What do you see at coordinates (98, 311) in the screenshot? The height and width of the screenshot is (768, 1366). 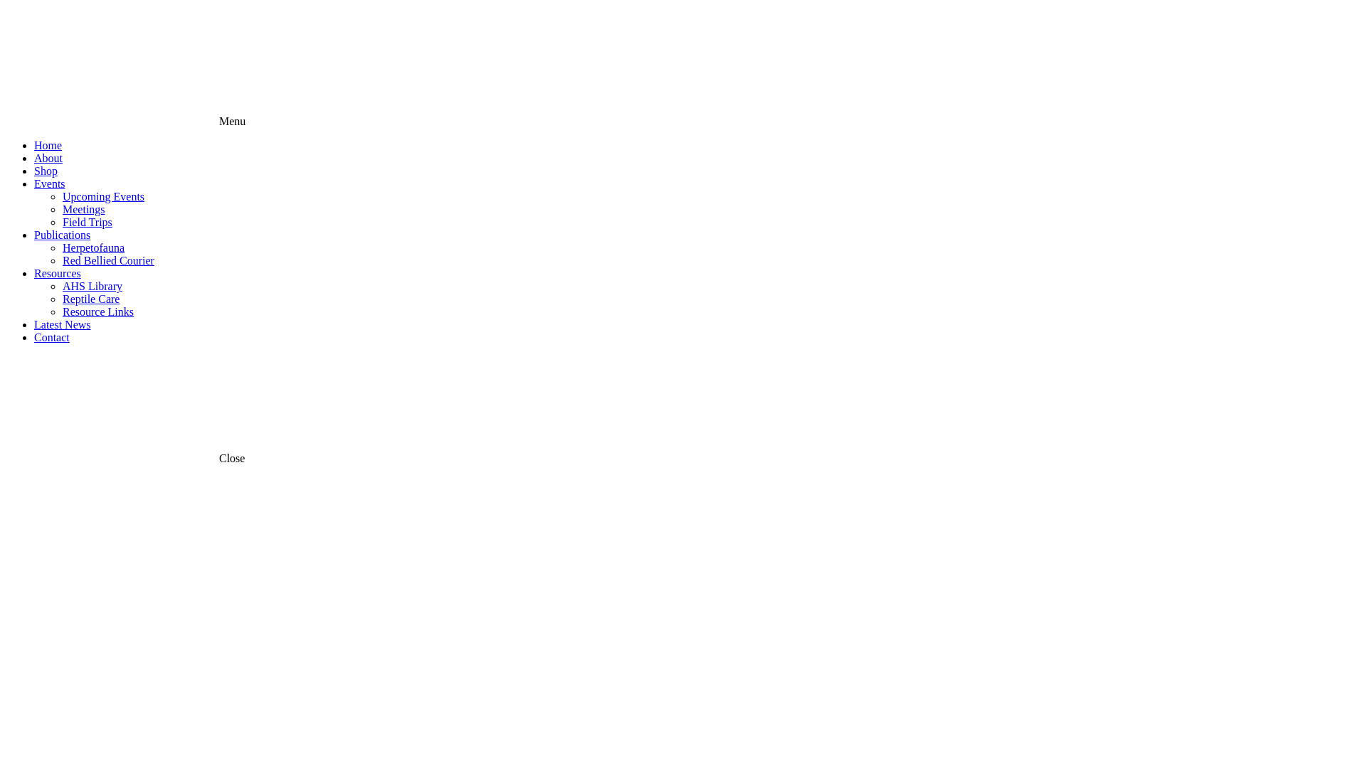 I see `Resource Links` at bounding box center [98, 311].